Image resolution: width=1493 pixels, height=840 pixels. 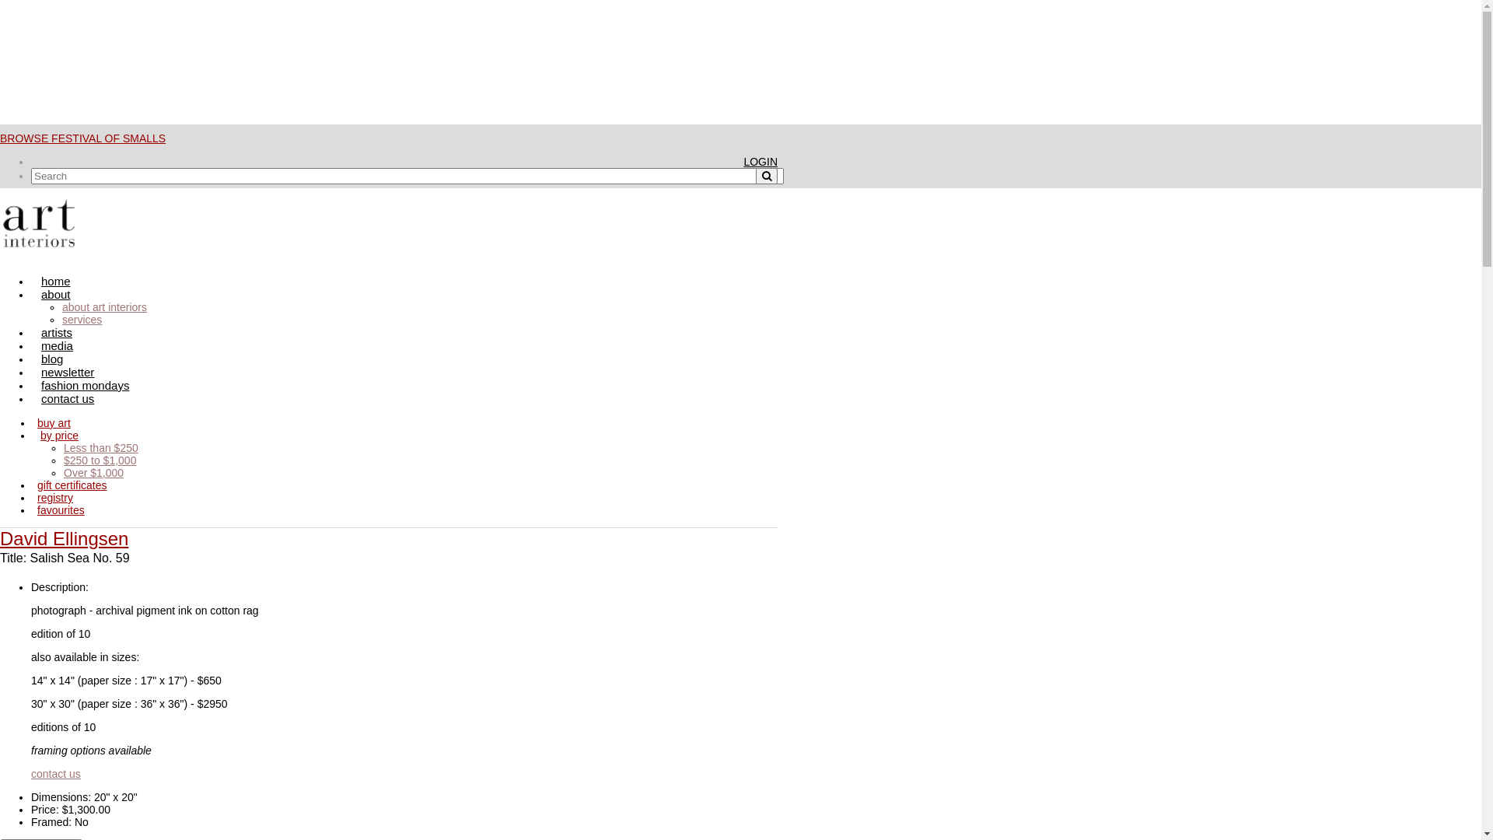 What do you see at coordinates (56, 294) in the screenshot?
I see `about` at bounding box center [56, 294].